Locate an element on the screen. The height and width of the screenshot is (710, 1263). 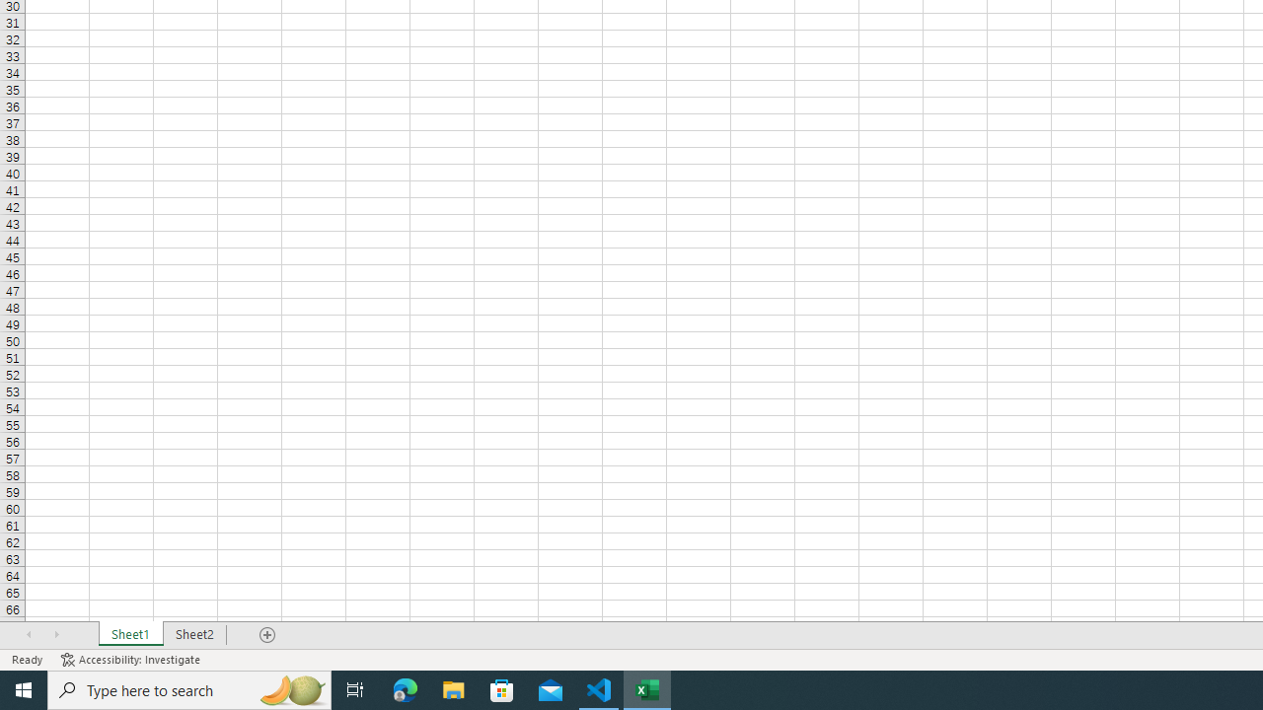
Sheet2 is located at coordinates (195, 635).